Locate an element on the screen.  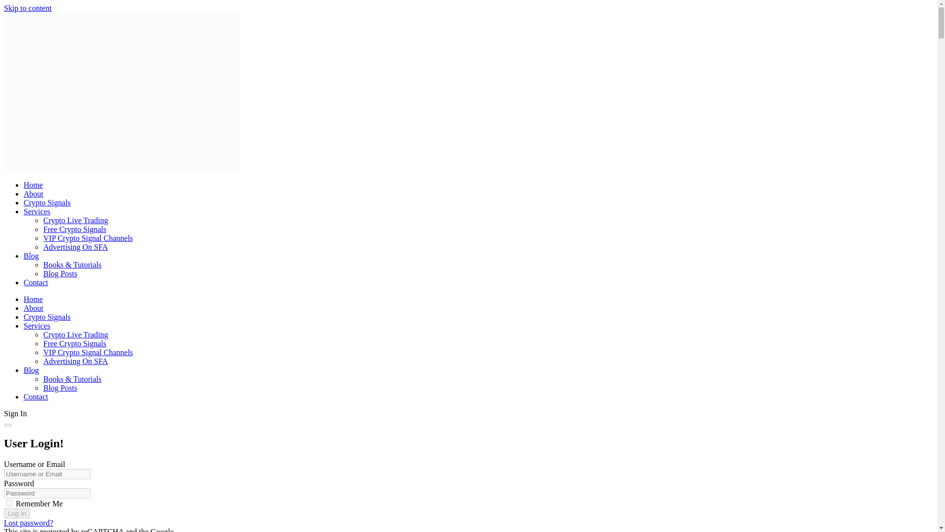
Blog Posts is located at coordinates (60, 273).